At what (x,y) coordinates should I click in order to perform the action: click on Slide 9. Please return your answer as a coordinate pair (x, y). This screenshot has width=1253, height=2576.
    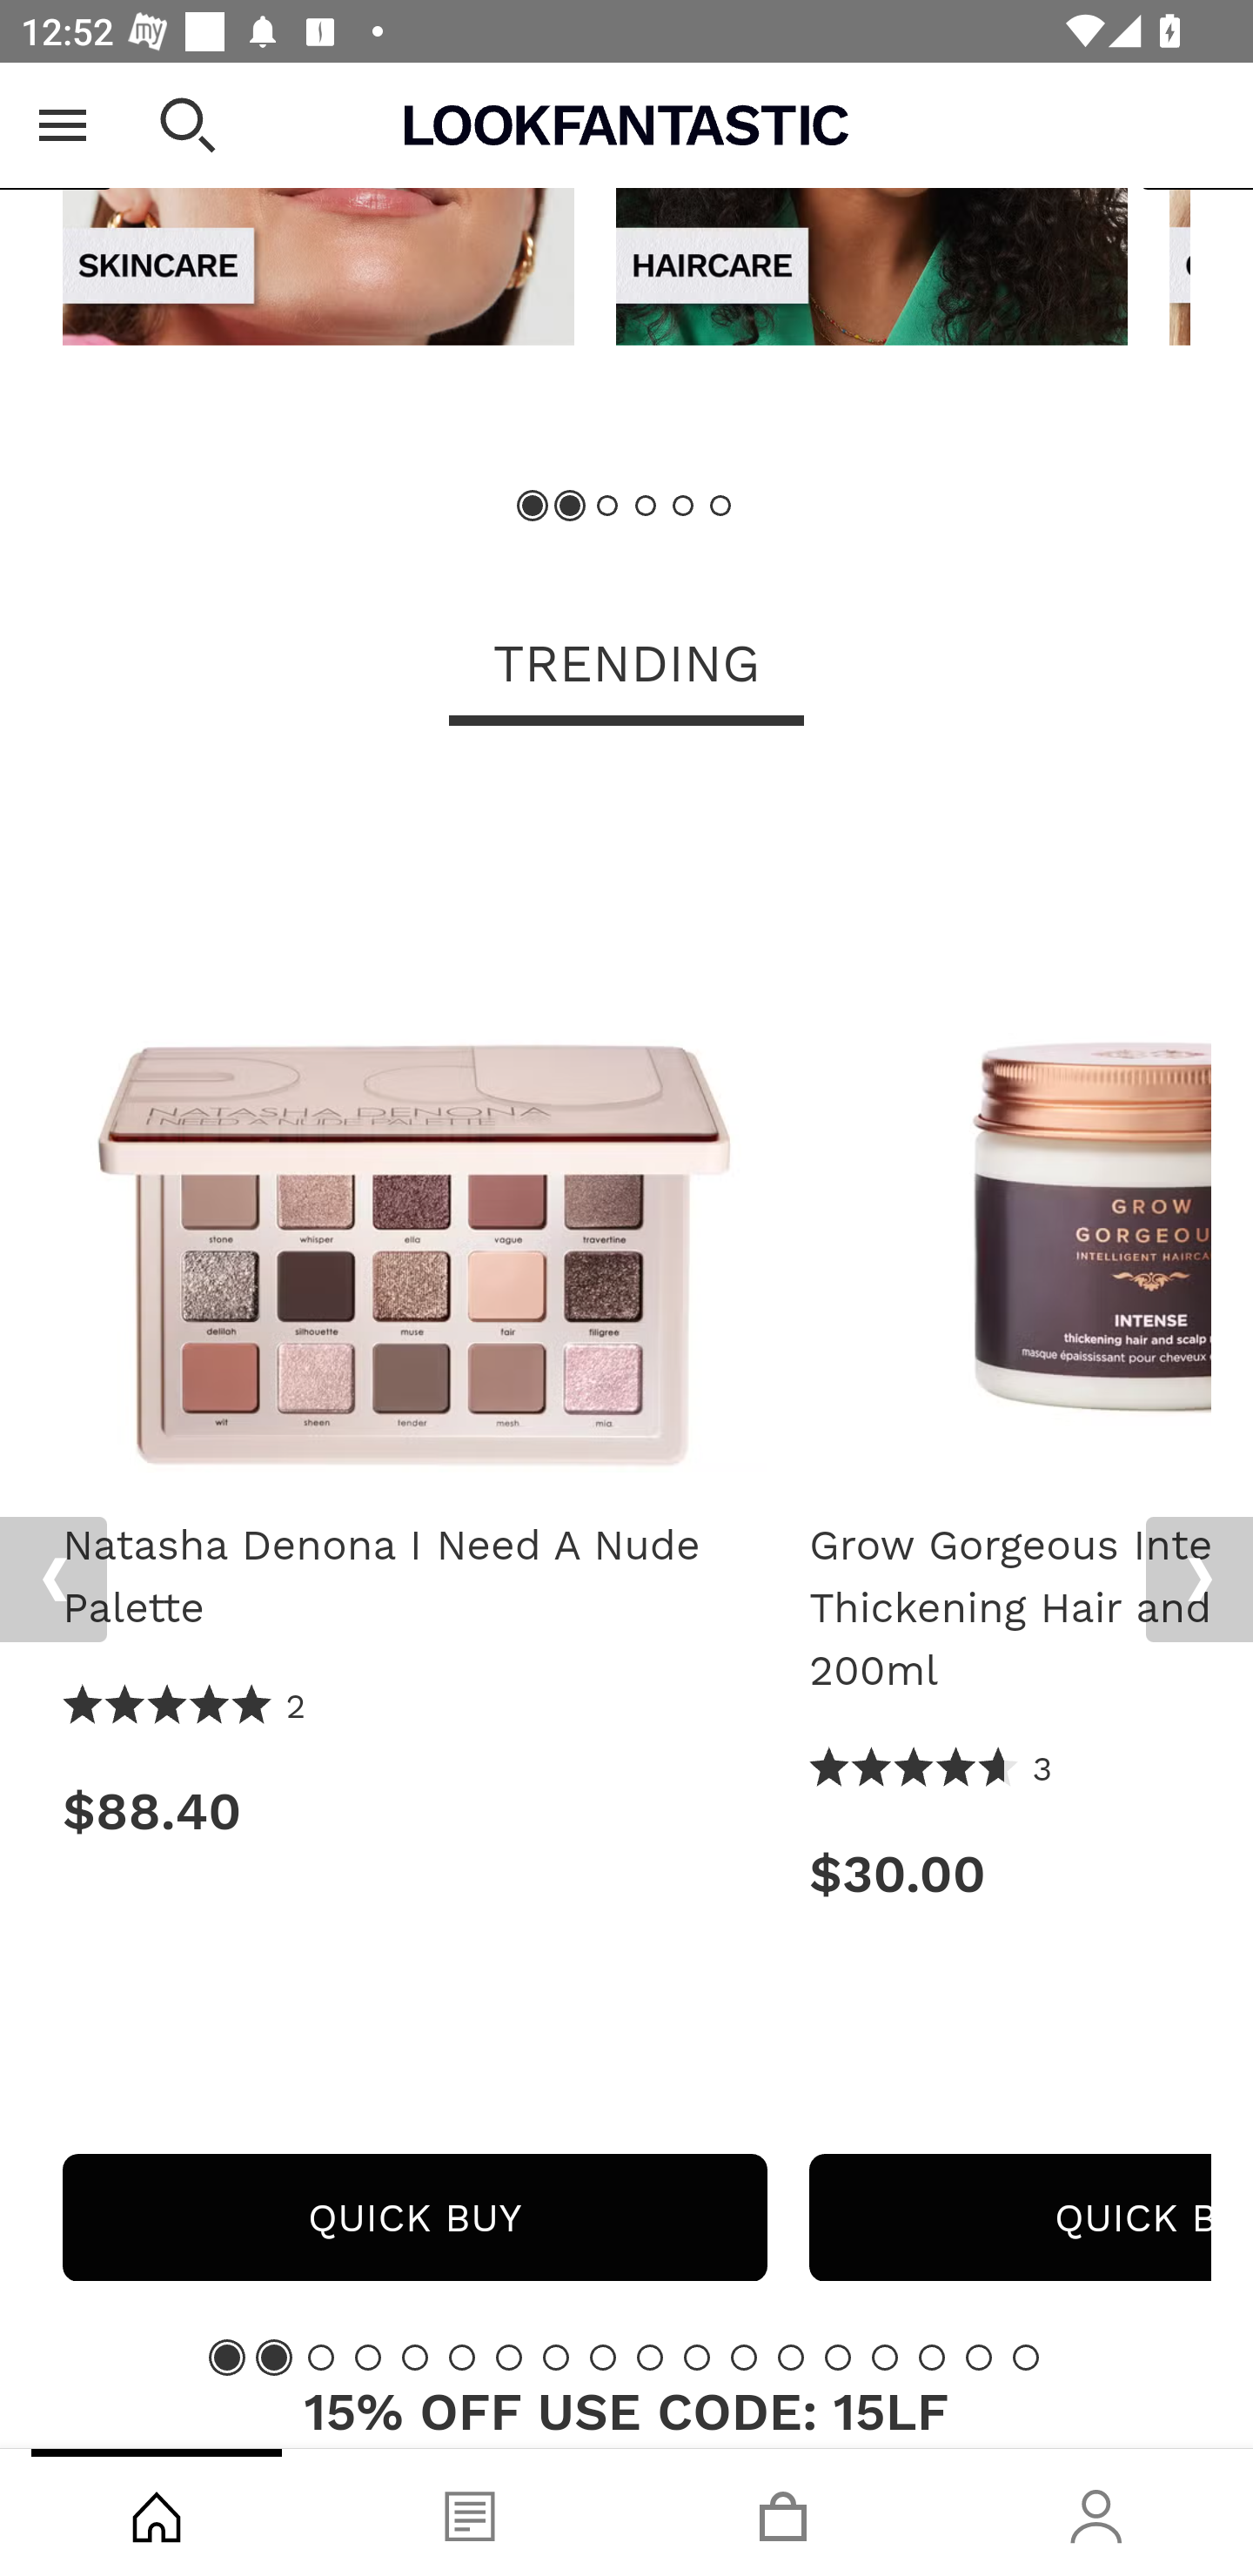
    Looking at the image, I should click on (603, 2358).